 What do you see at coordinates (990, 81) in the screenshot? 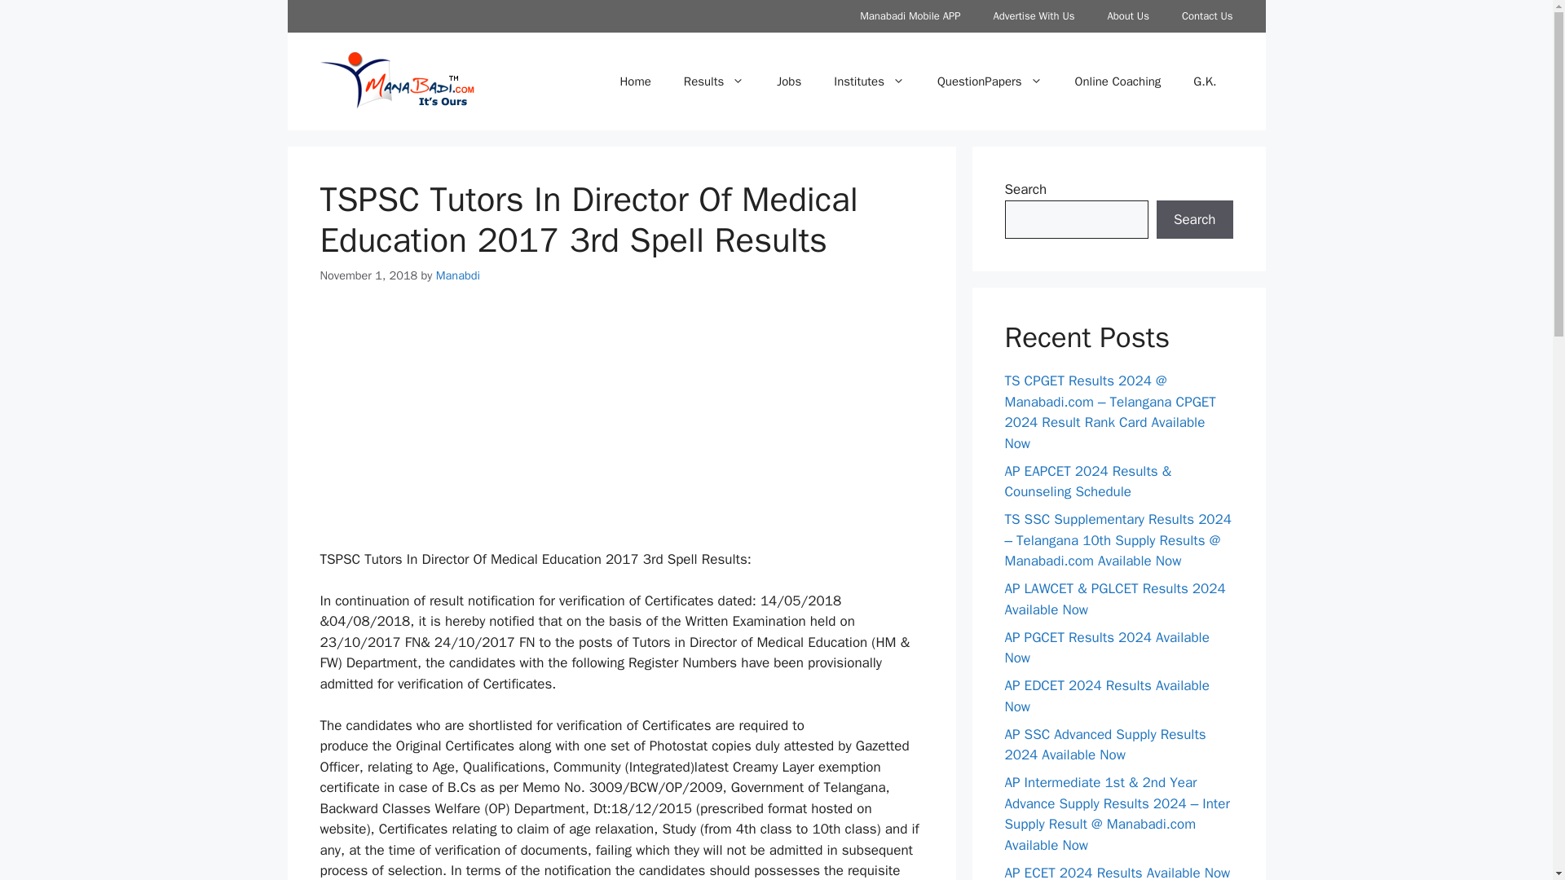
I see `QuestionPapers` at bounding box center [990, 81].